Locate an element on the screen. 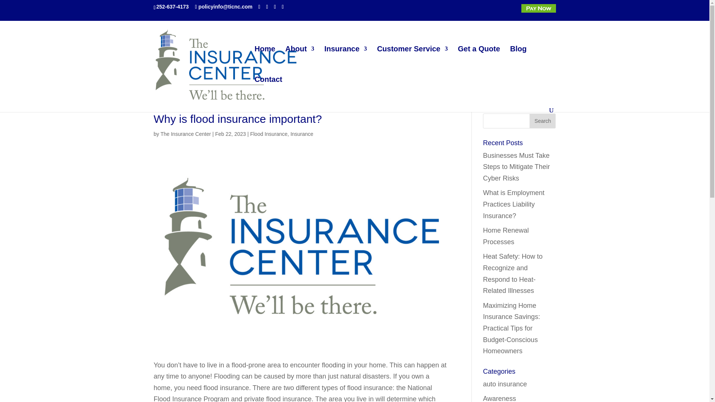  Insurance is located at coordinates (346, 61).